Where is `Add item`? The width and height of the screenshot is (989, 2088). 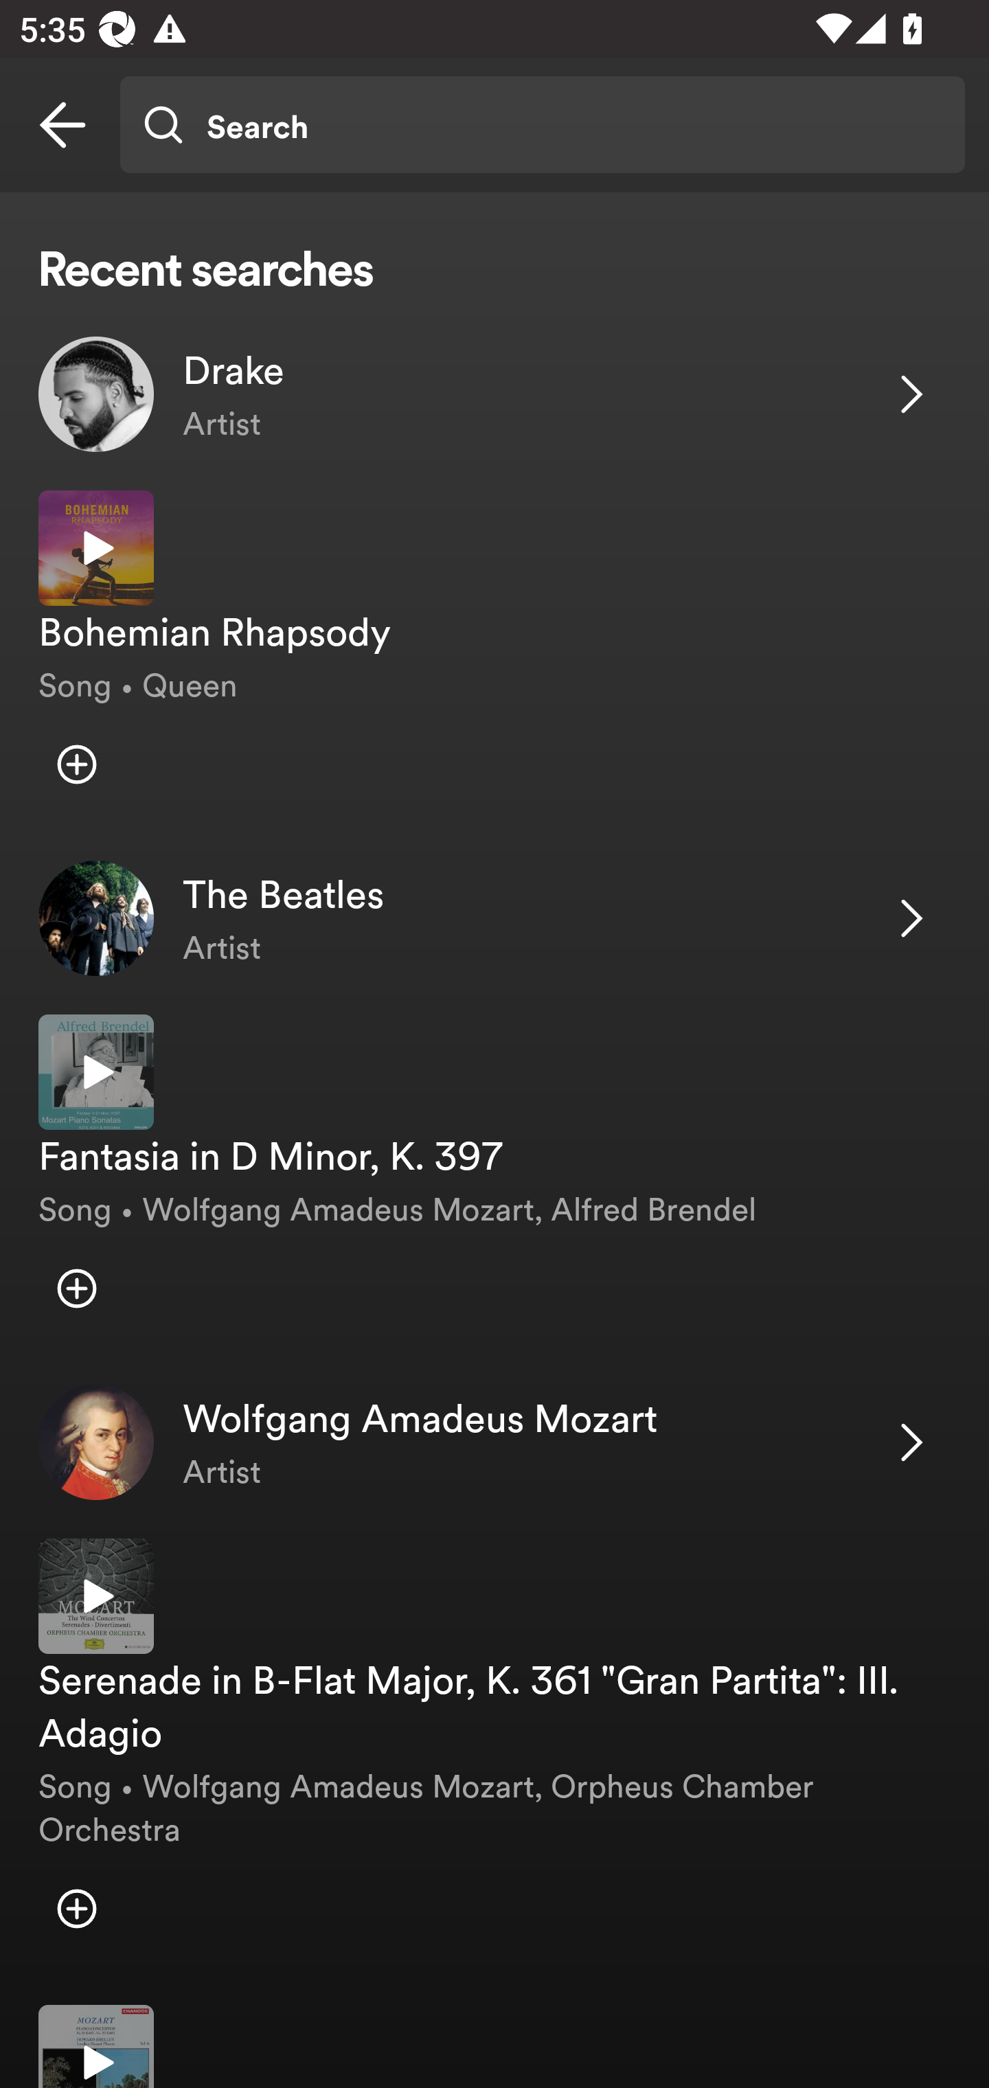 Add item is located at coordinates (76, 1909).